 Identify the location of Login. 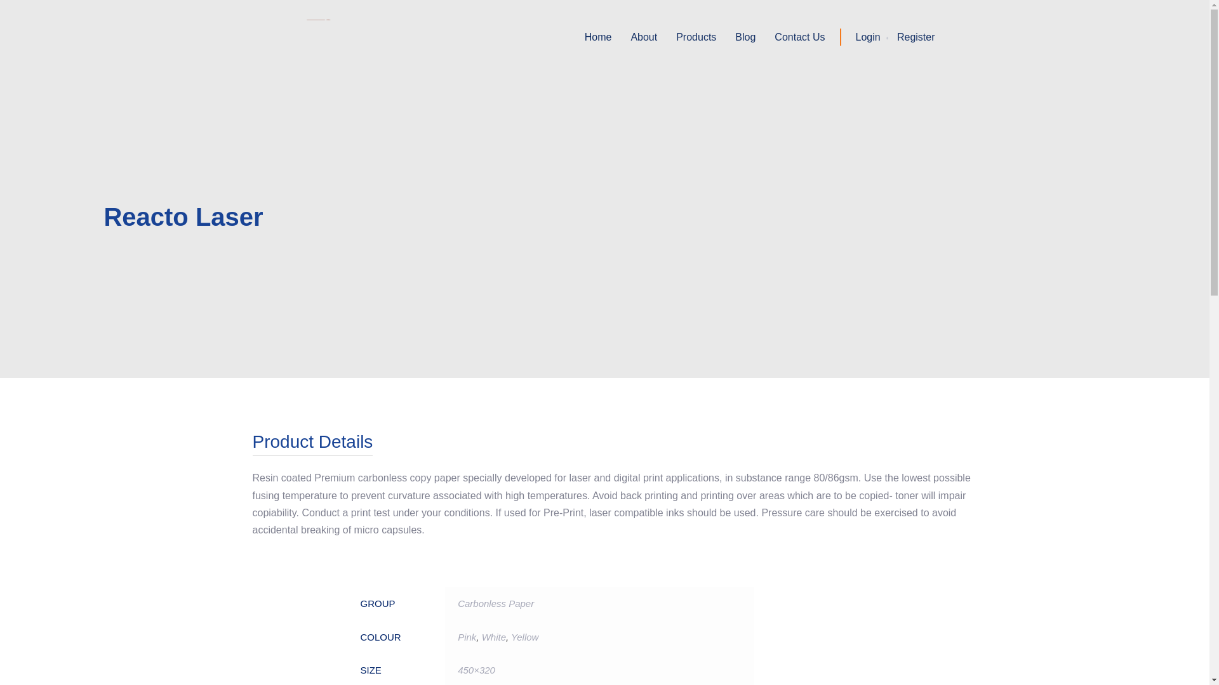
(867, 37).